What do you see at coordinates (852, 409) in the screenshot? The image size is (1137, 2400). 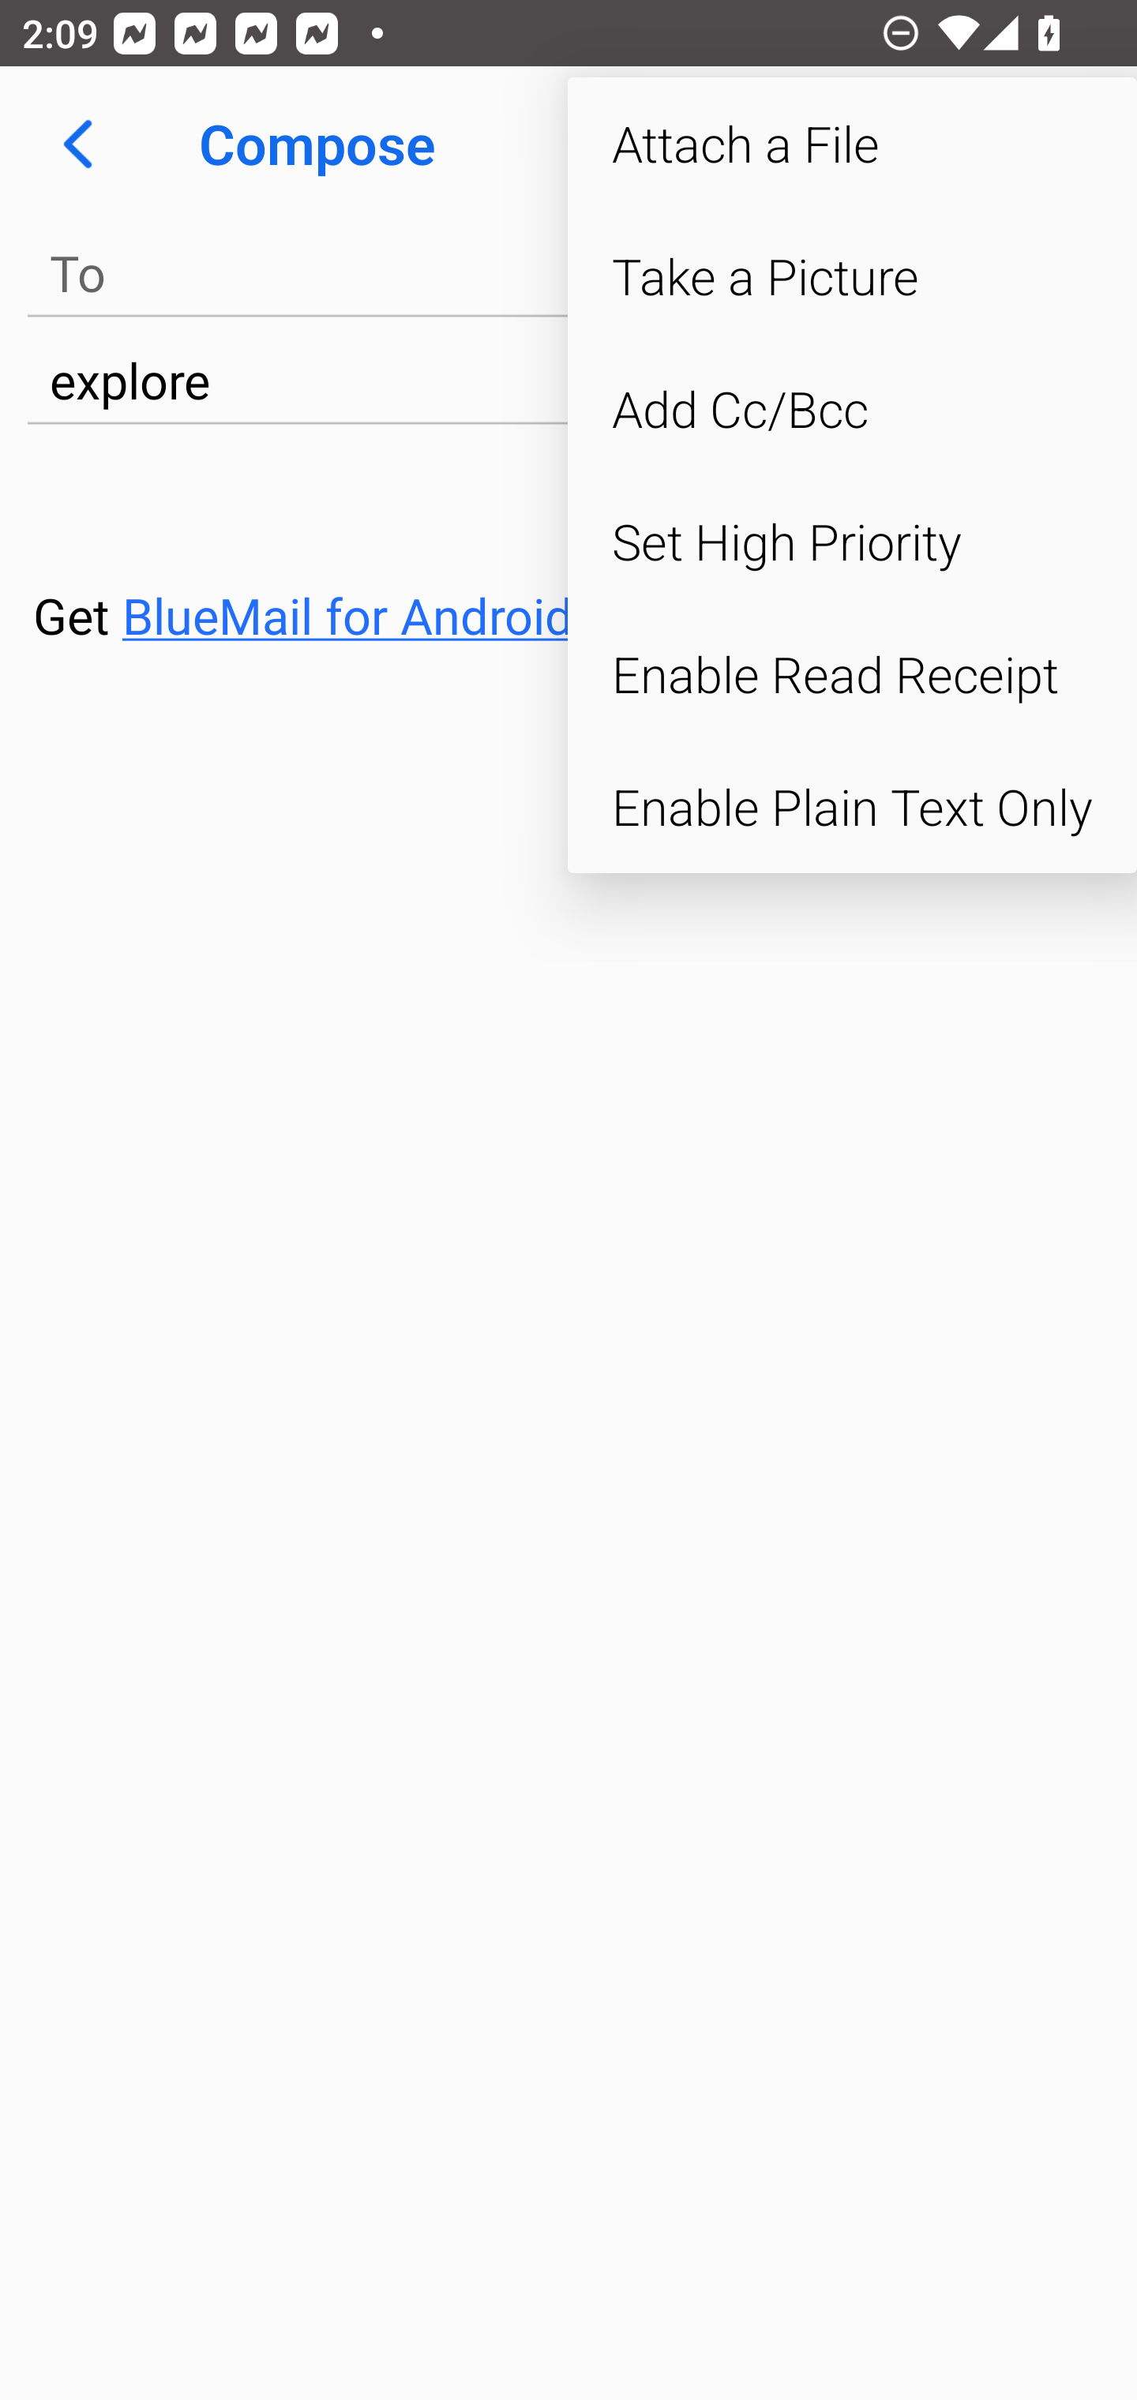 I see `Add Cc/Bcc` at bounding box center [852, 409].